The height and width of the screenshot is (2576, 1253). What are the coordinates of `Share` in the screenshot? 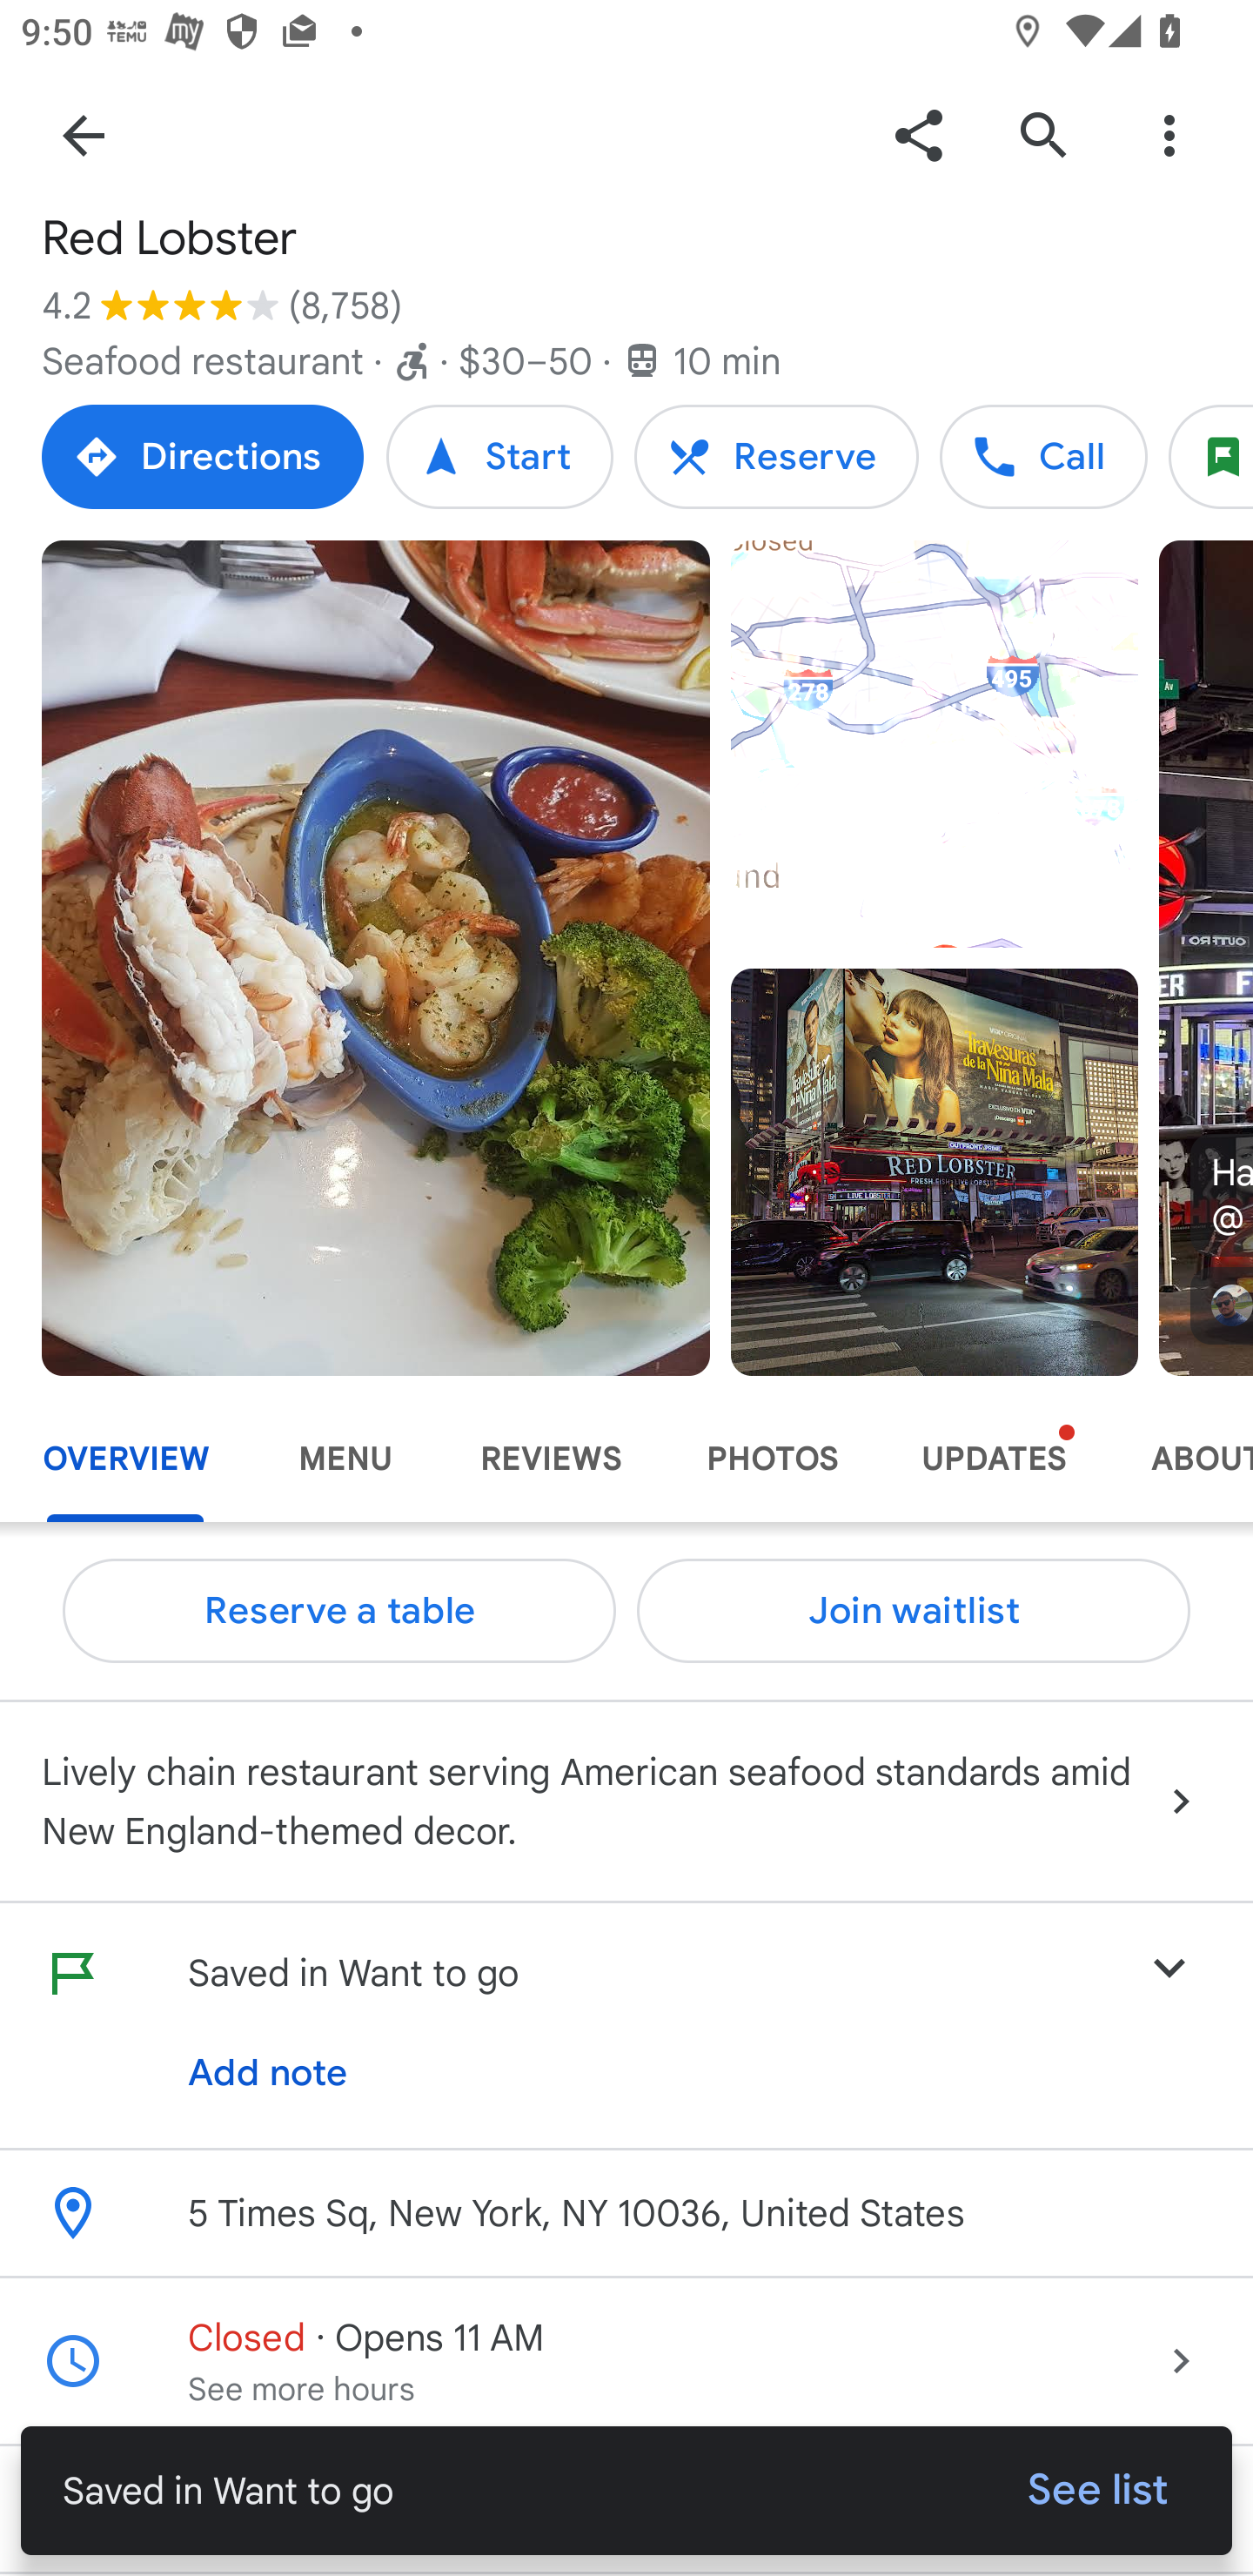 It's located at (918, 134).